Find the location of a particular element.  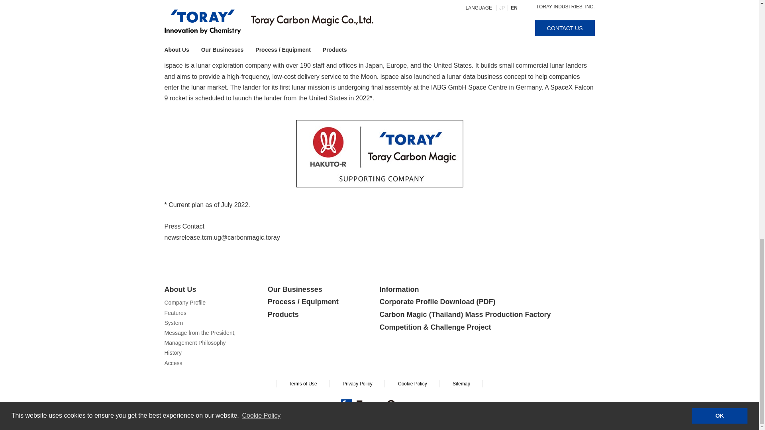

Information is located at coordinates (487, 290).